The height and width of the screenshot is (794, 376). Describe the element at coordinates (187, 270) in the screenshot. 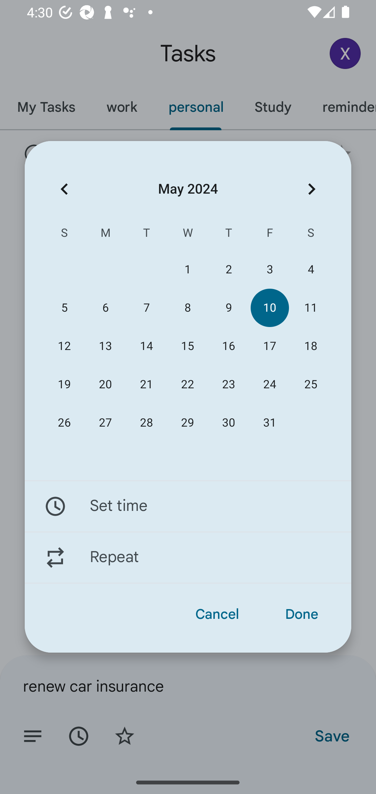

I see `1 01 May 2024` at that location.